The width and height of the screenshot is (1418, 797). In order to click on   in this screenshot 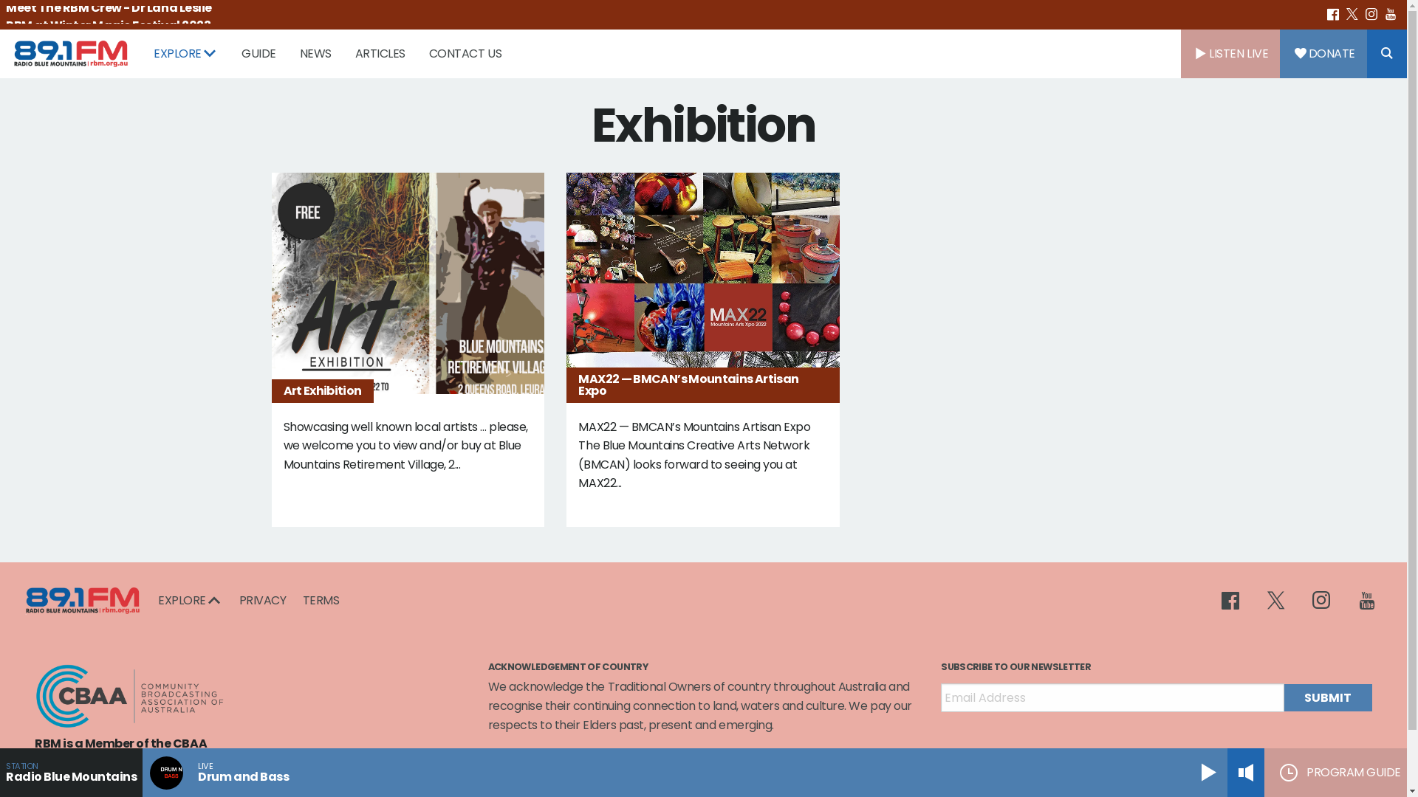, I will do `click(1372, 15)`.